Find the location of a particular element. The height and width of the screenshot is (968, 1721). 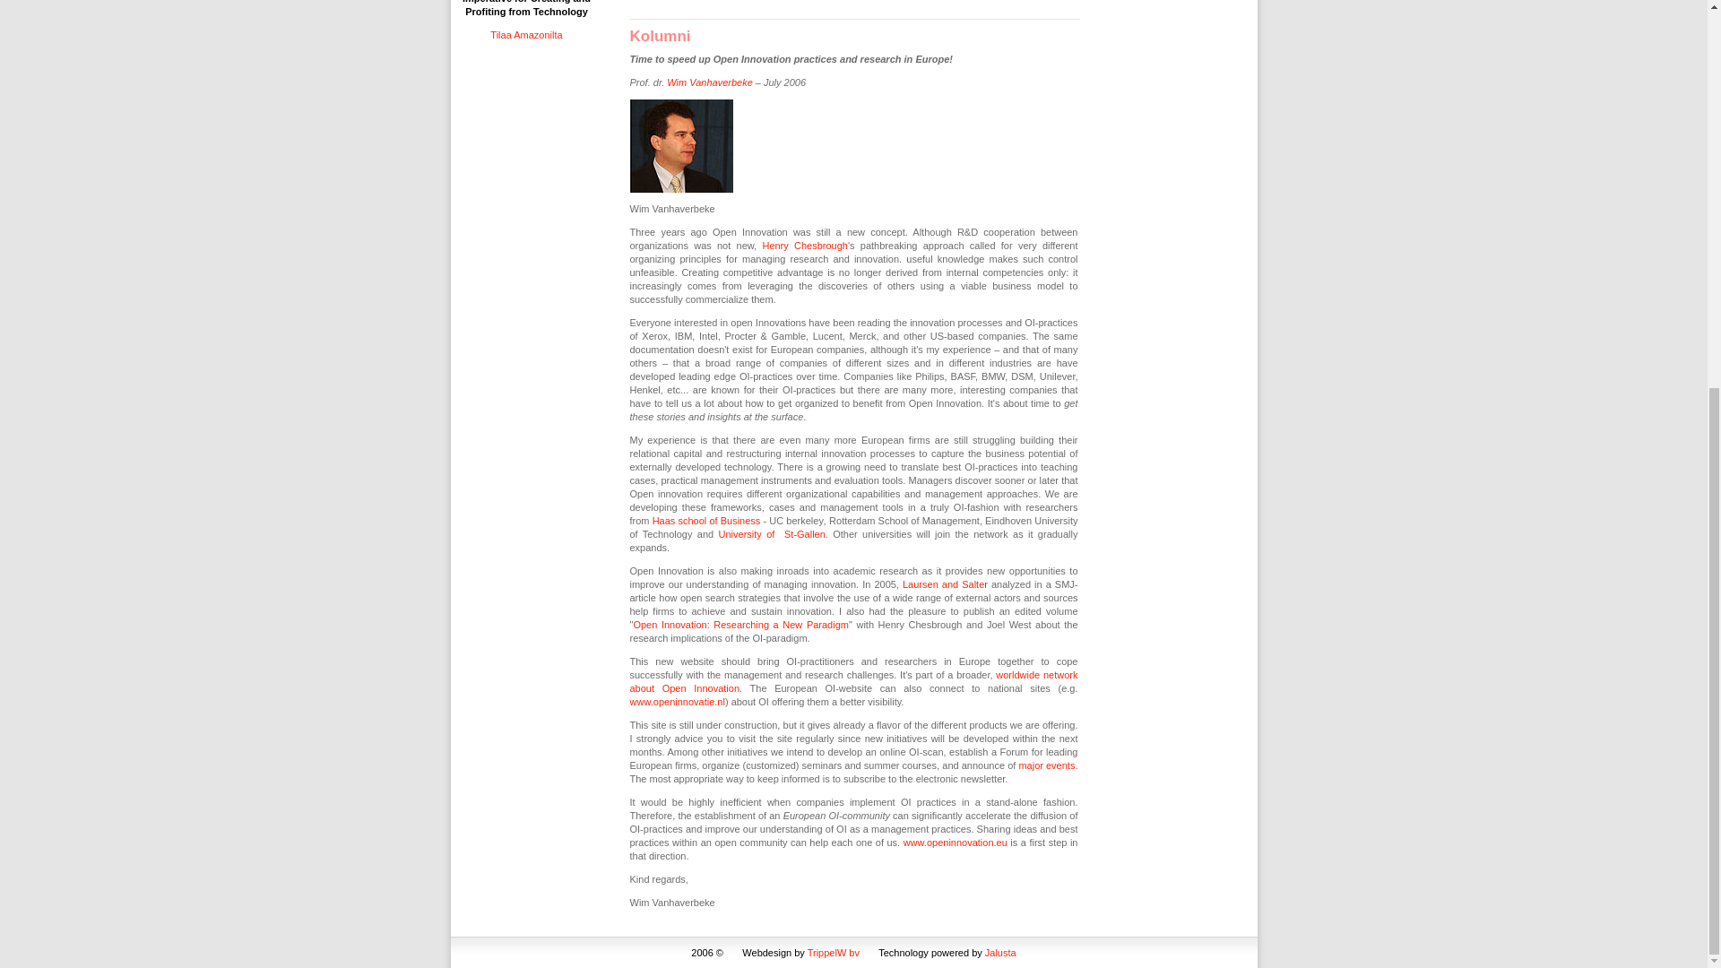

worldwide network about Open Innovation is located at coordinates (853, 681).